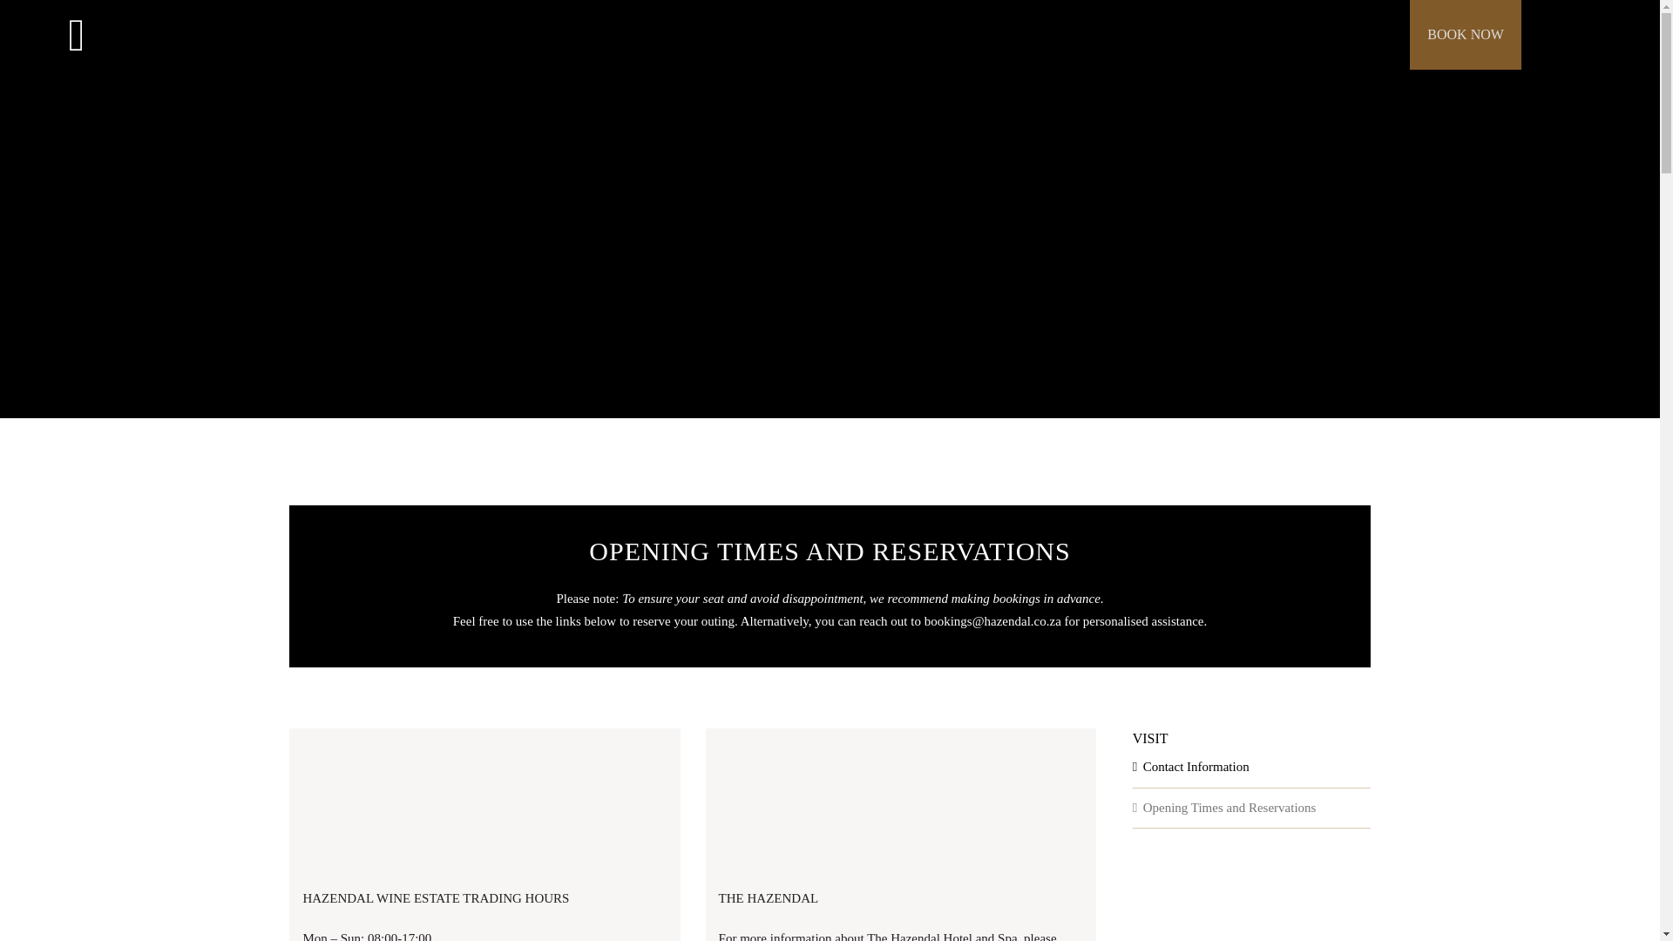  What do you see at coordinates (484, 806) in the screenshot?
I see `hazendal-general` at bounding box center [484, 806].